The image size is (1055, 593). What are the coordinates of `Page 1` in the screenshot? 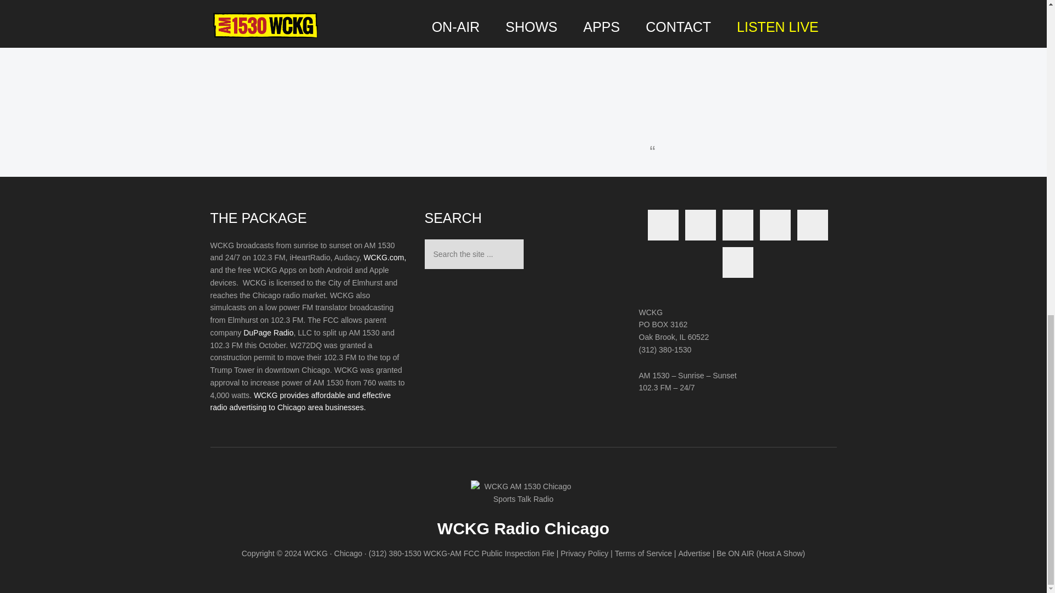 It's located at (309, 326).